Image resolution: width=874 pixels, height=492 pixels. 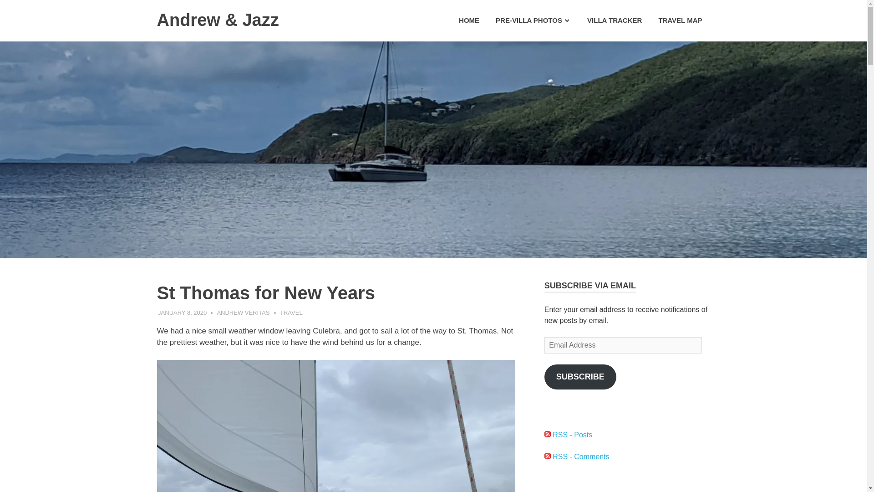 I want to click on  RSS - Comments, so click(x=577, y=456).